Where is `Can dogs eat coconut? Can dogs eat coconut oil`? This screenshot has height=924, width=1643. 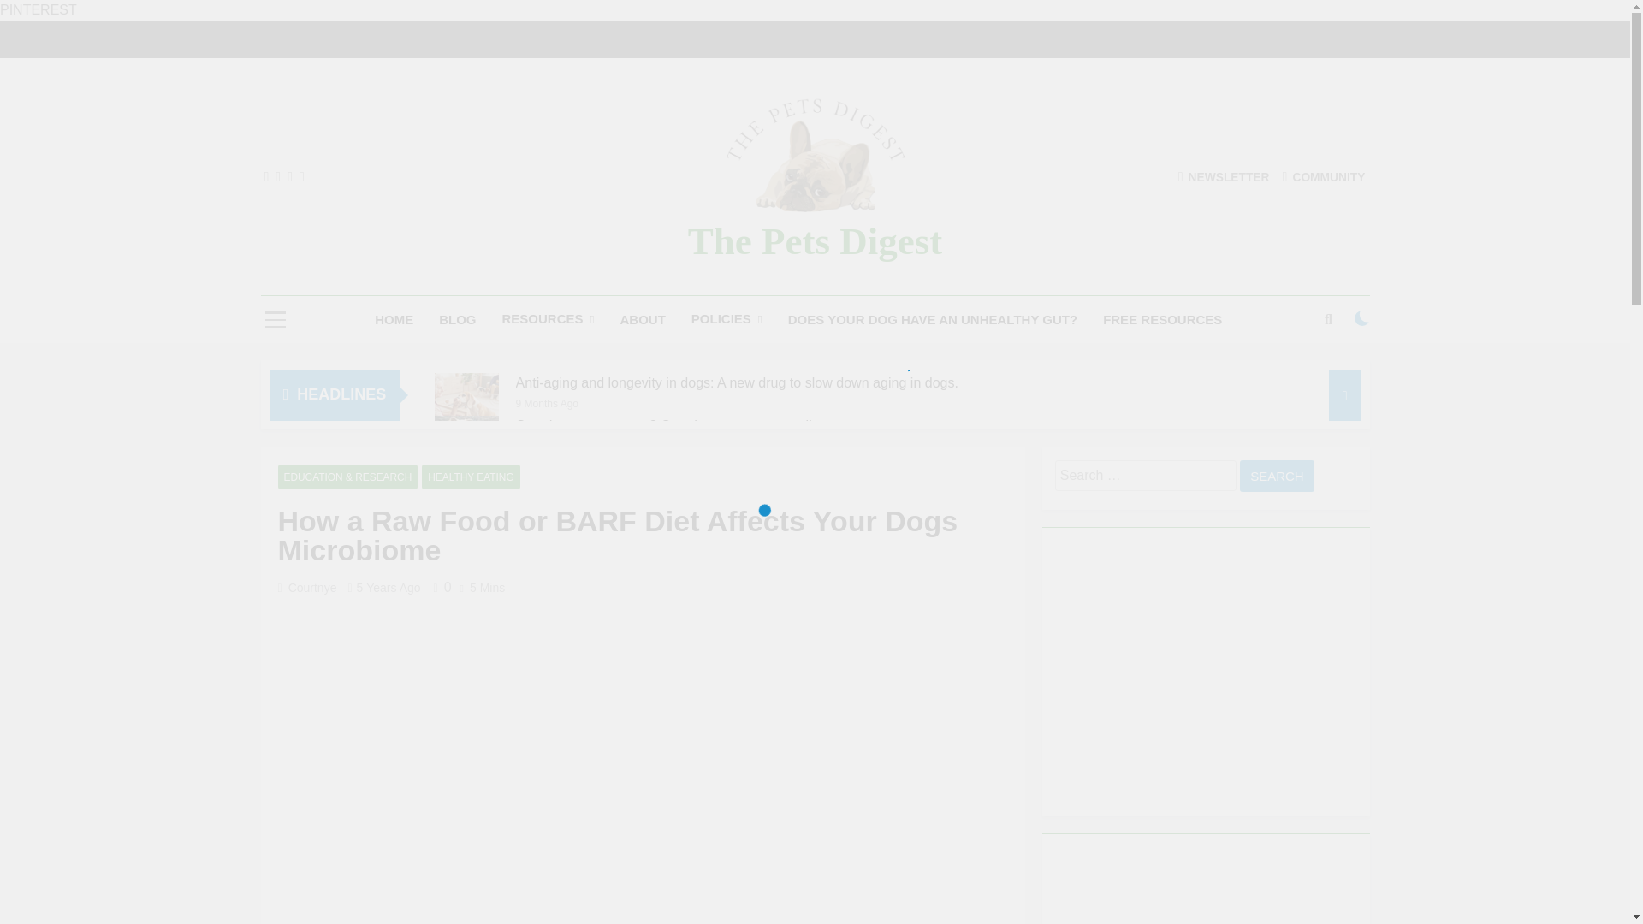 Can dogs eat coconut? Can dogs eat coconut oil is located at coordinates (467, 447).